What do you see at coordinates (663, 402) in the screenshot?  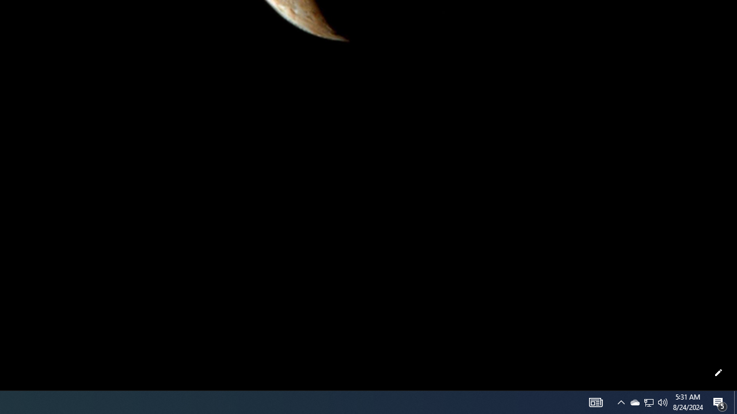 I see `Q2790: 100%` at bounding box center [663, 402].